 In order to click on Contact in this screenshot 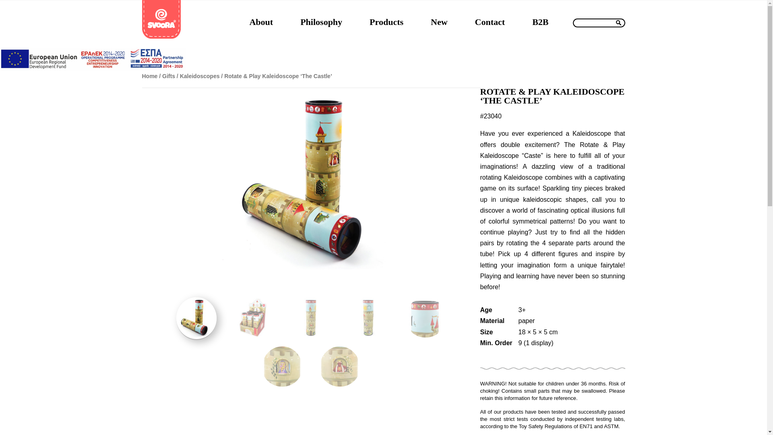, I will do `click(490, 22)`.